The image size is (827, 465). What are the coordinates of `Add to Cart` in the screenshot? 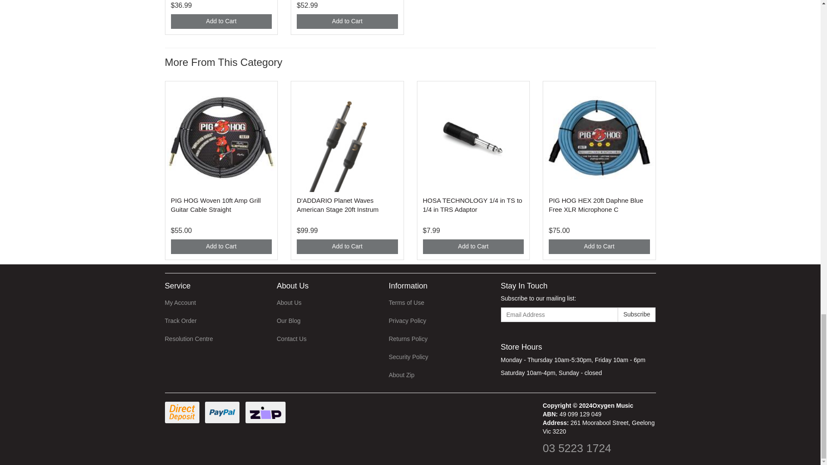 It's located at (221, 22).